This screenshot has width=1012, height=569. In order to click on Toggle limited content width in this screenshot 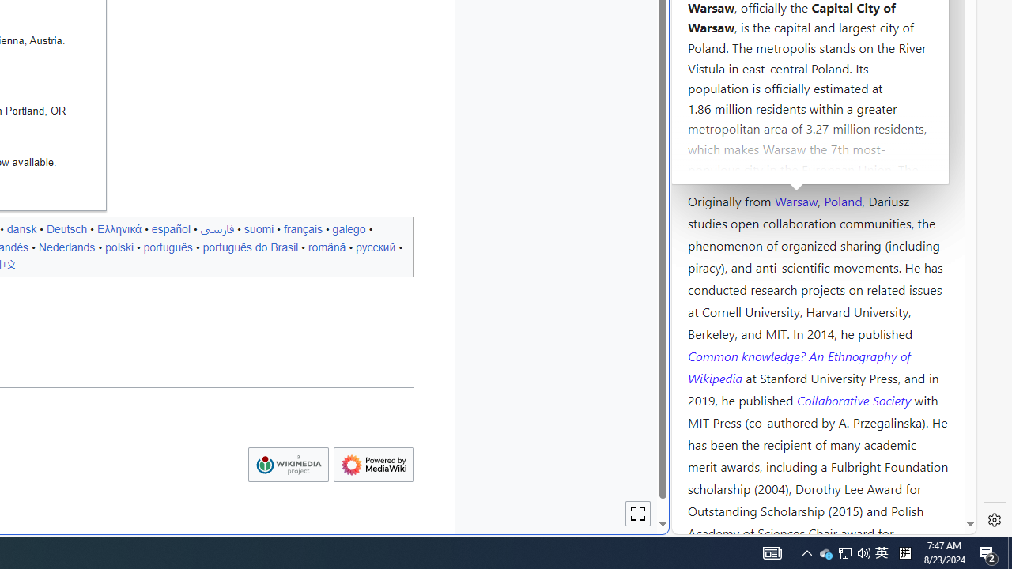, I will do `click(638, 514)`.